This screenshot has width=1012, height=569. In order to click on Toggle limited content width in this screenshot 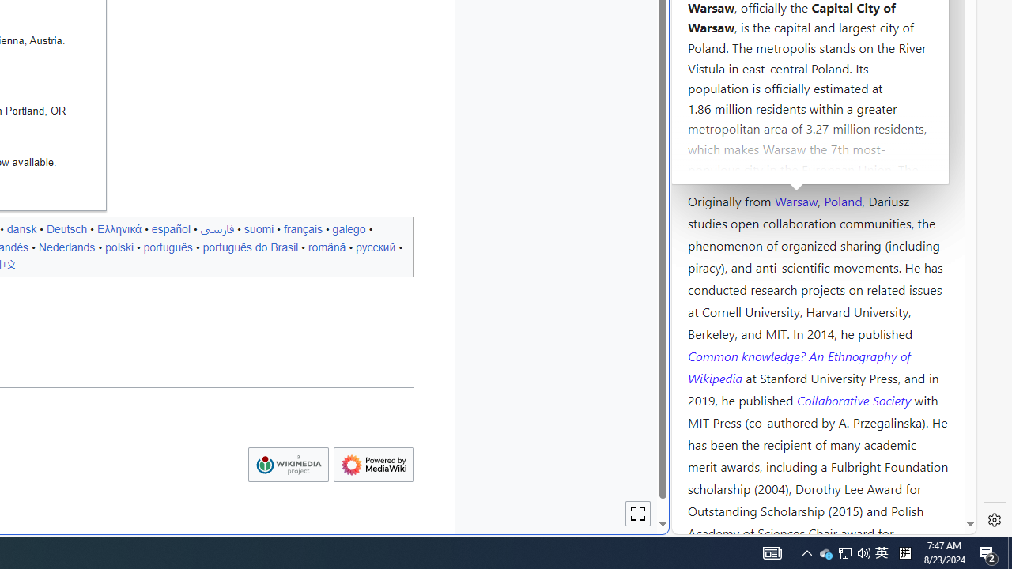, I will do `click(638, 514)`.